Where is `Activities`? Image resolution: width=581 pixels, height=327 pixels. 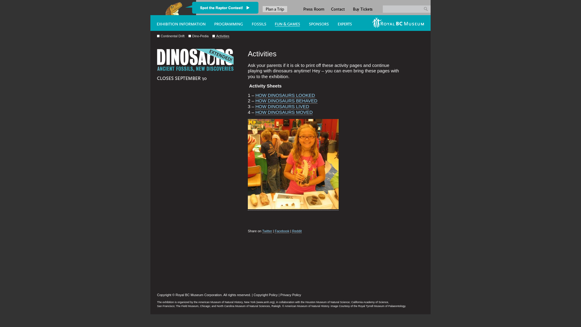
Activities is located at coordinates (221, 36).